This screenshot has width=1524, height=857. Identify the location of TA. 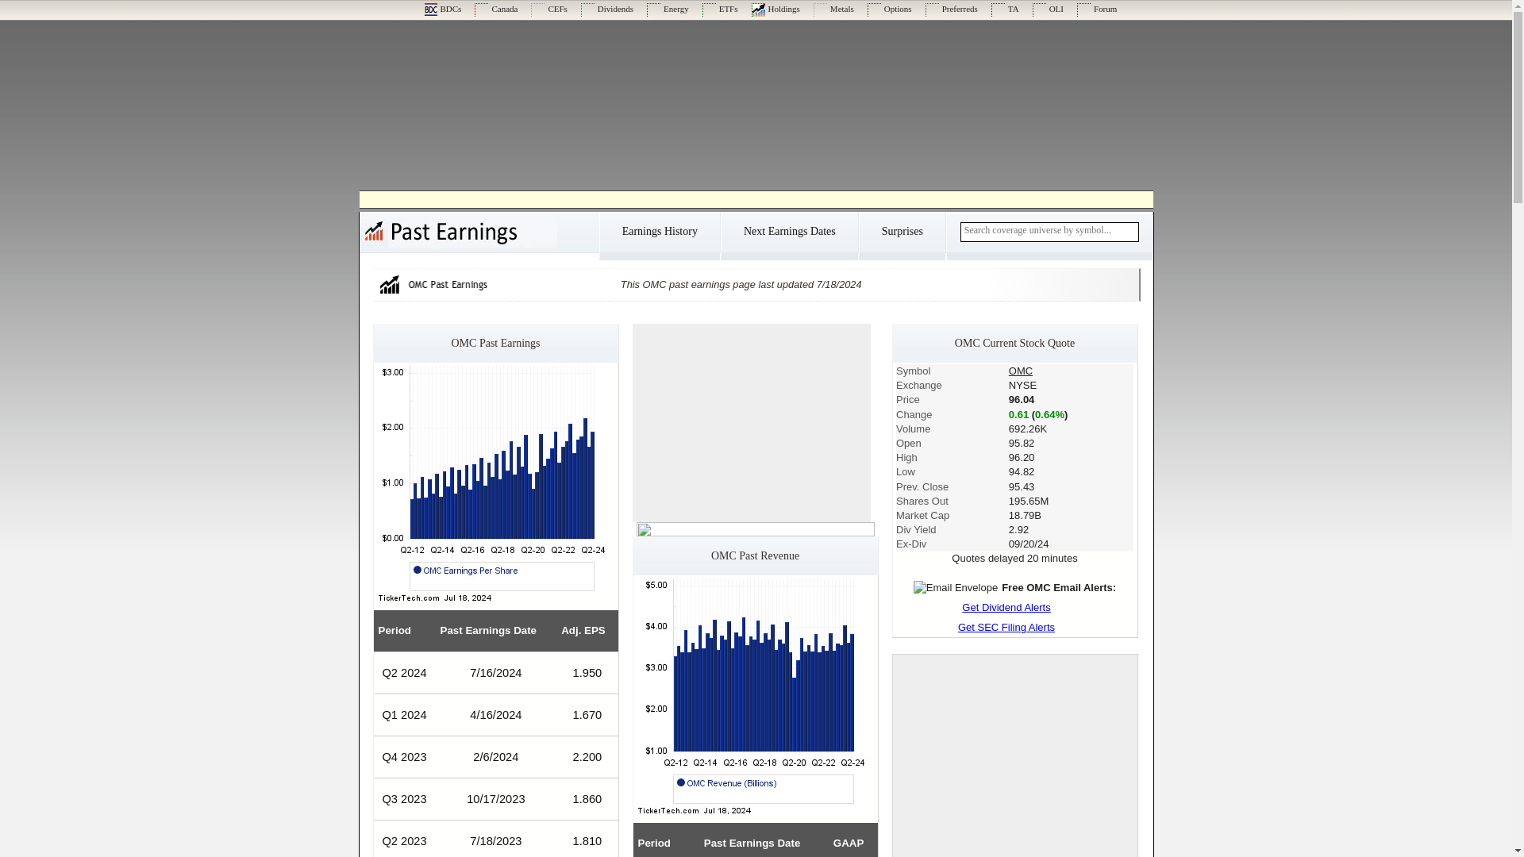
(1005, 9).